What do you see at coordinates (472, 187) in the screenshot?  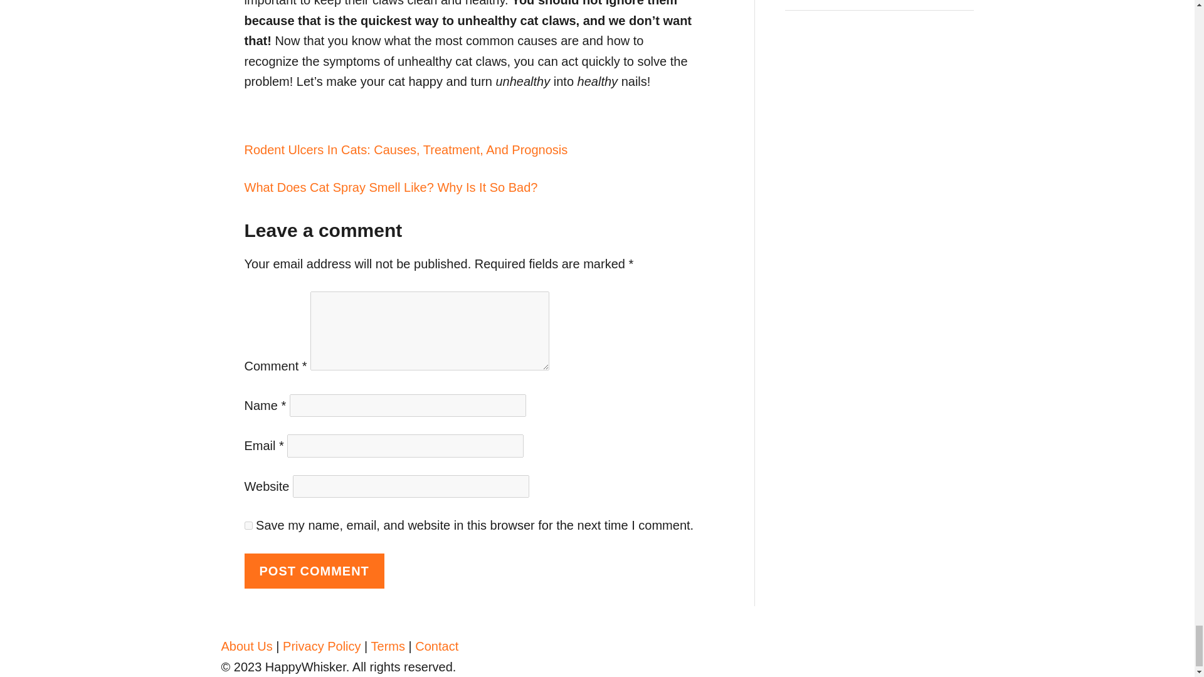 I see `What Does Cat Spray Smell Like? Why Is It So Bad?` at bounding box center [472, 187].